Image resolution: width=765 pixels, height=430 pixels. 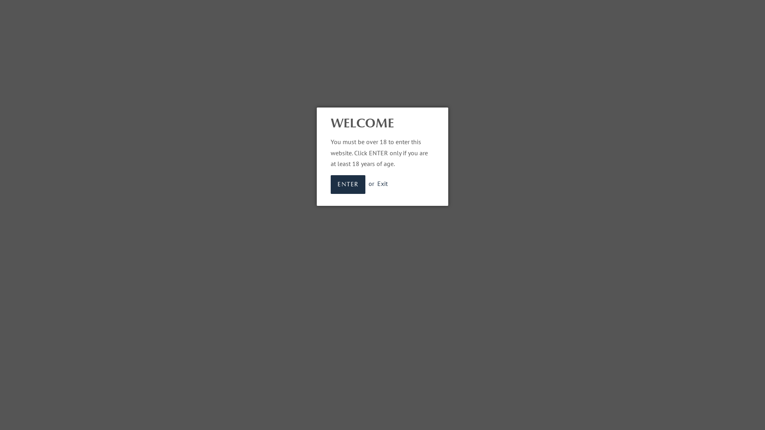 What do you see at coordinates (348, 185) in the screenshot?
I see `ENTER` at bounding box center [348, 185].